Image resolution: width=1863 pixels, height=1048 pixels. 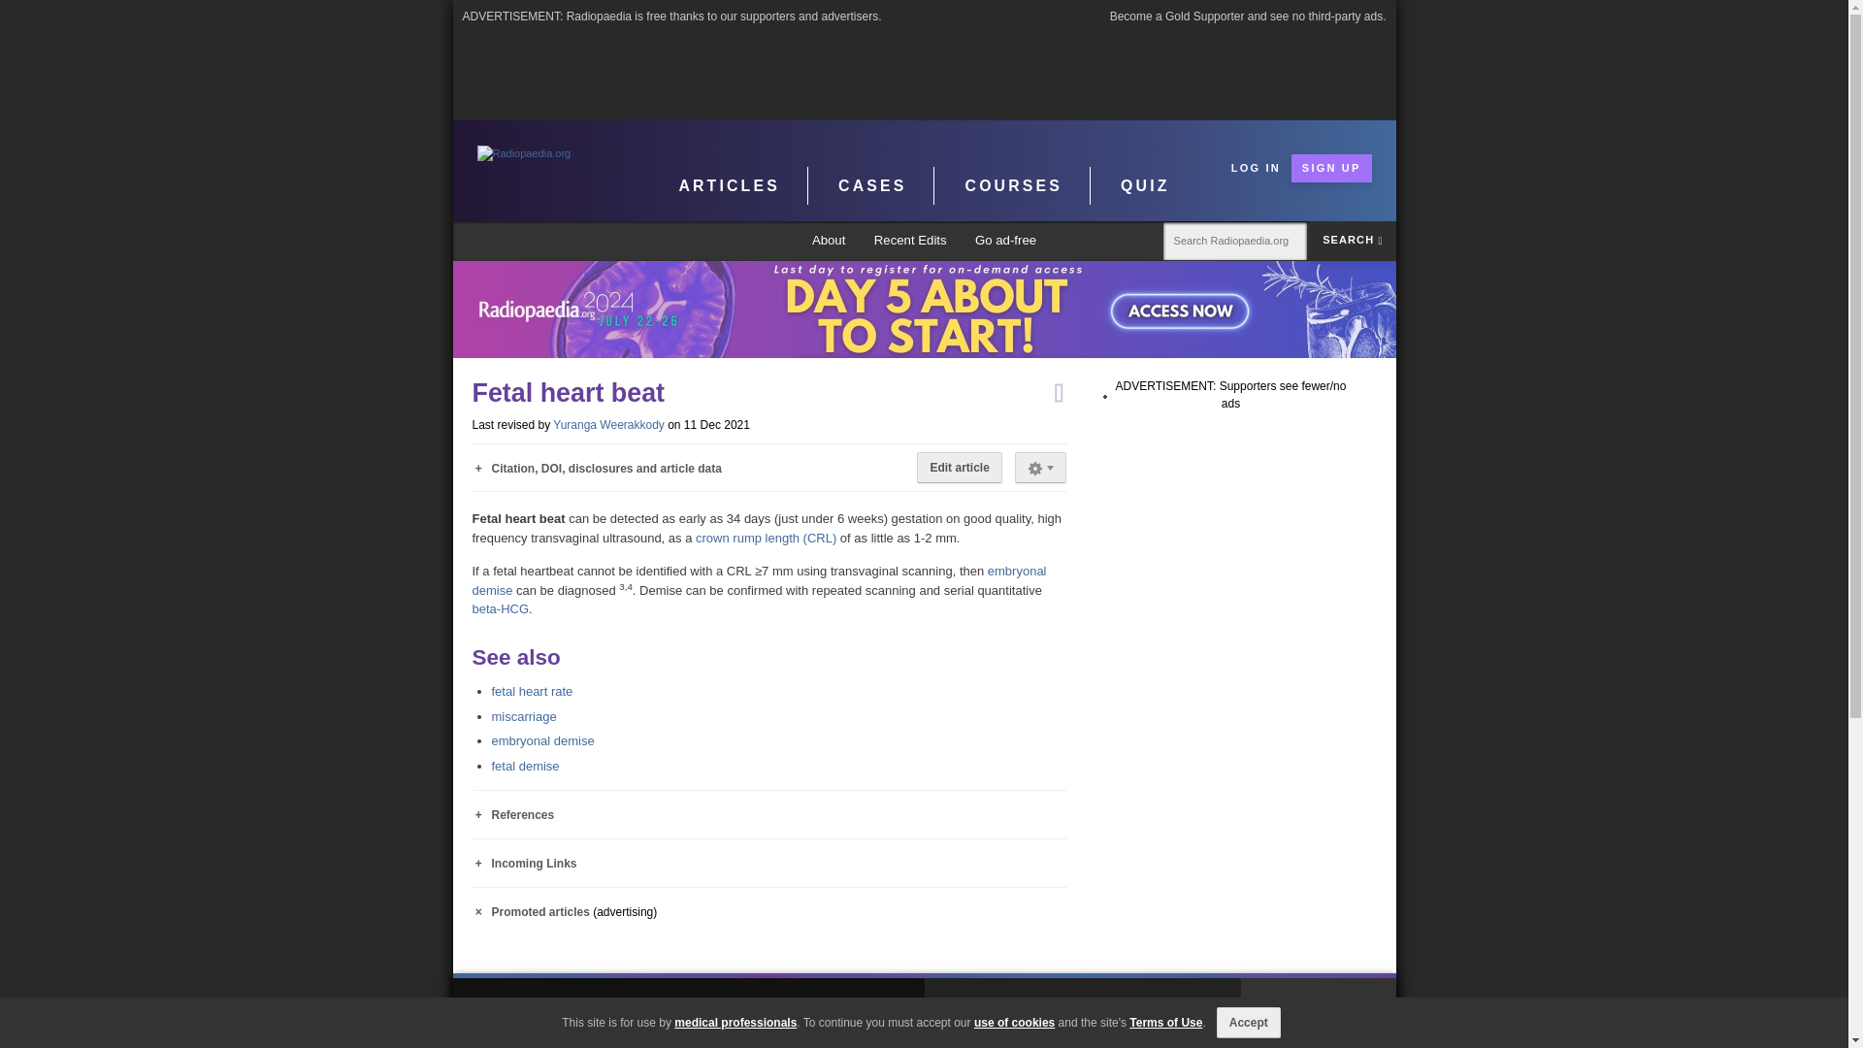 I want to click on ARTICLES, so click(x=730, y=185).